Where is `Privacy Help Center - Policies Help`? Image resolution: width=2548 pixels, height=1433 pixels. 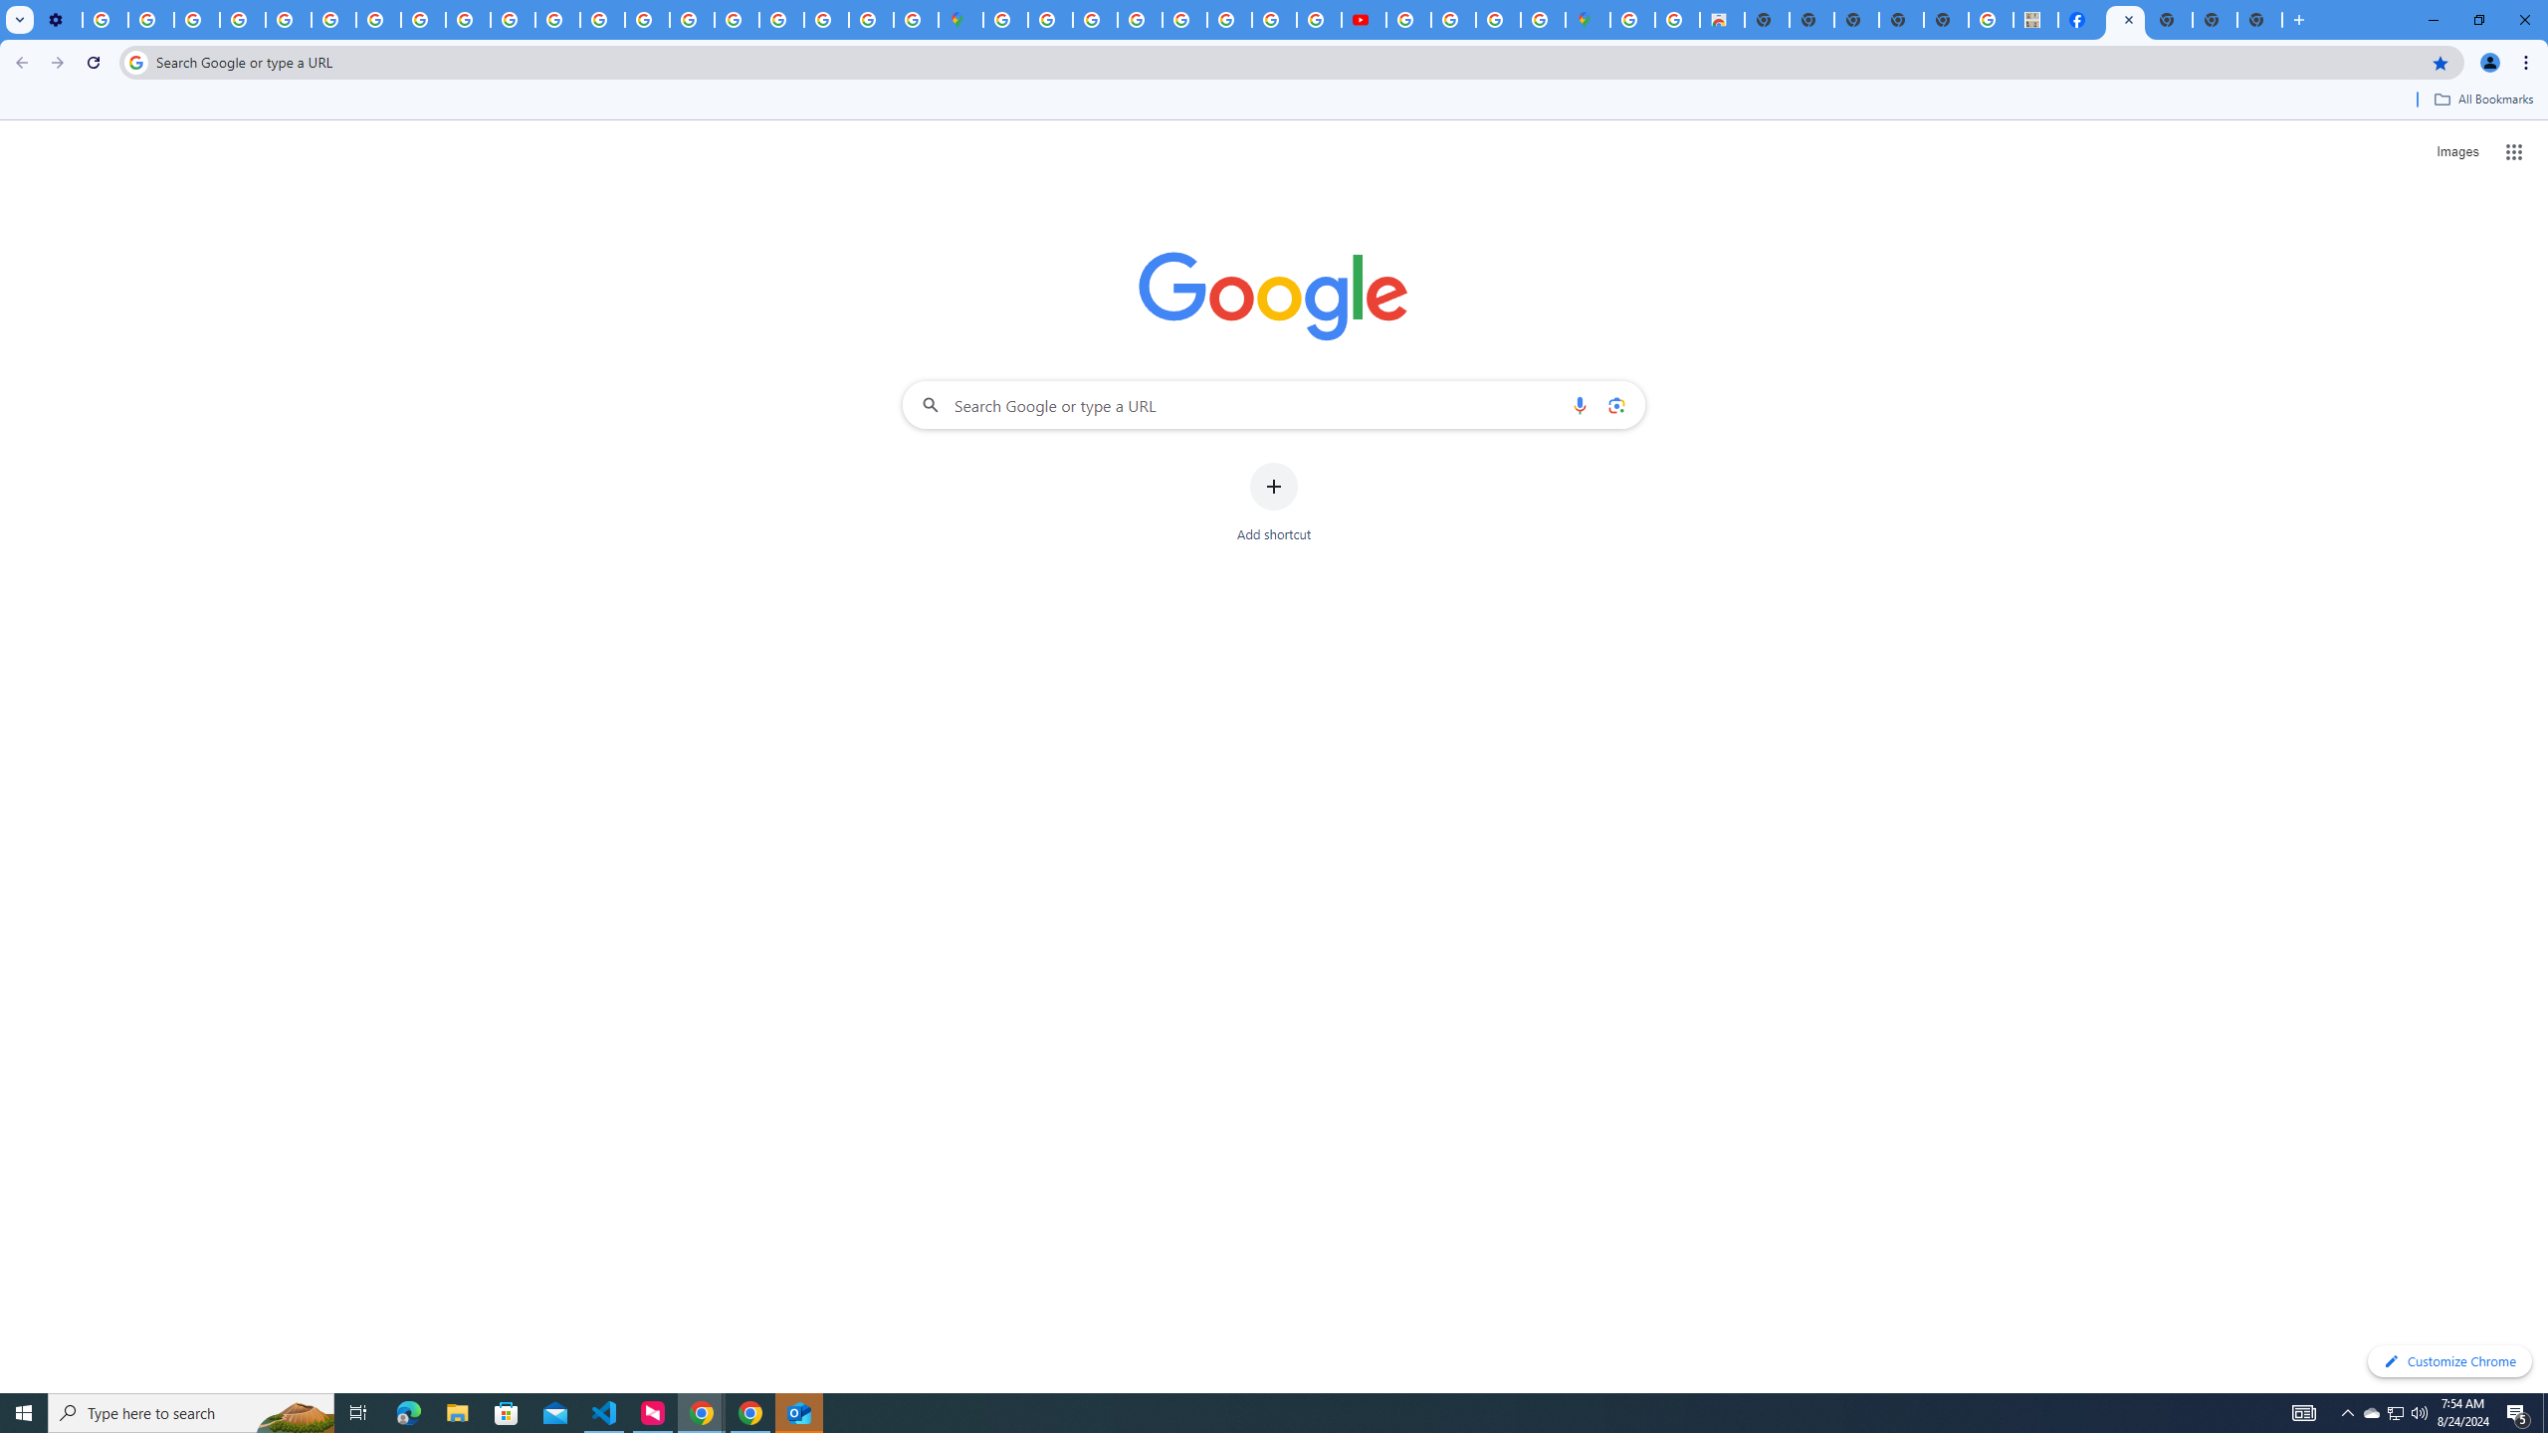 Privacy Help Center - Policies Help is located at coordinates (289, 20).